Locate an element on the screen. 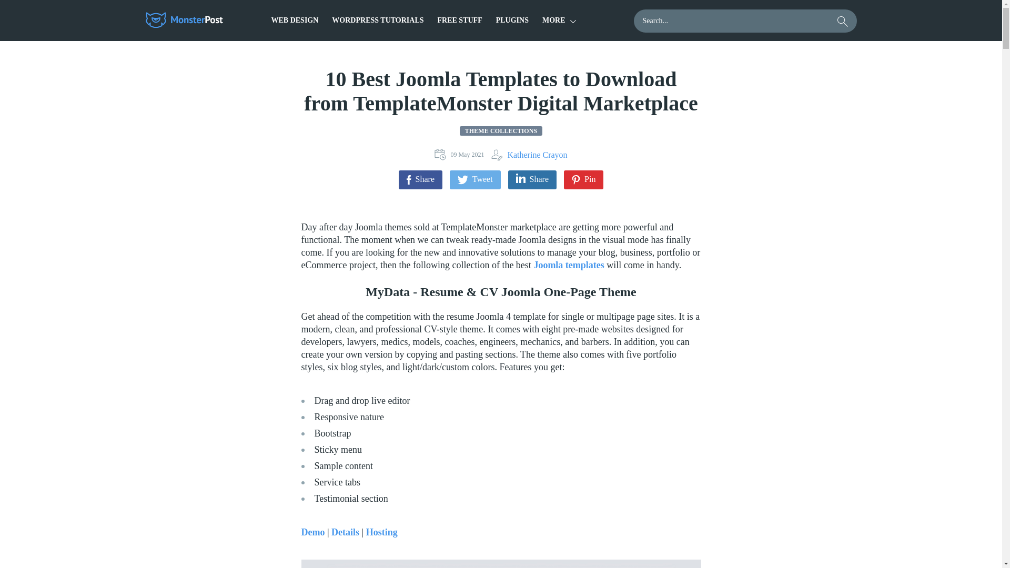  Joomla templates is located at coordinates (568, 265).